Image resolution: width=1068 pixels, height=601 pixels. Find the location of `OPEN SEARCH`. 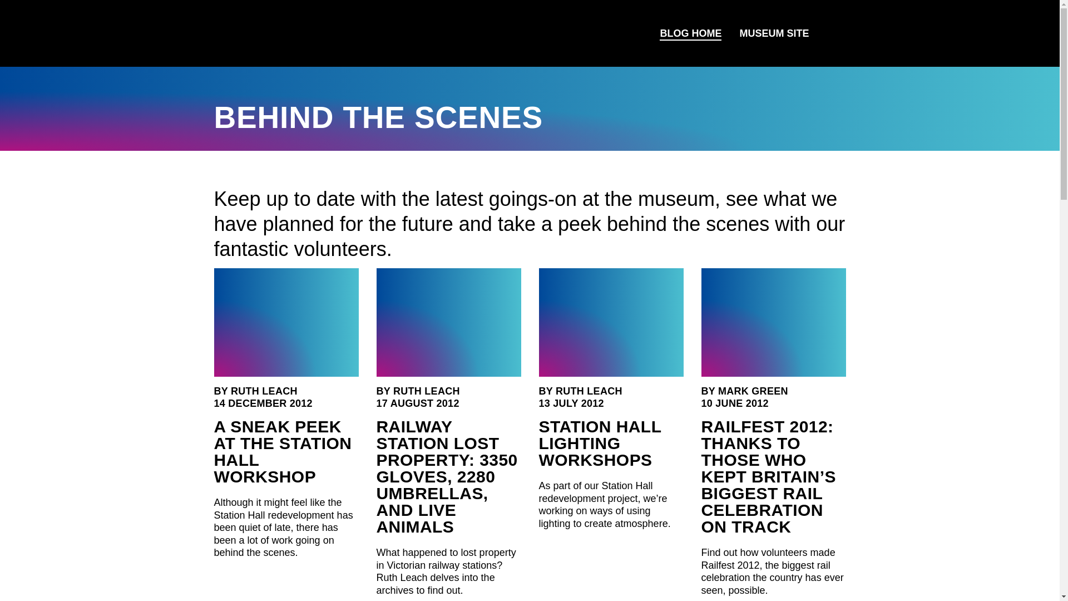

OPEN SEARCH is located at coordinates (831, 33).